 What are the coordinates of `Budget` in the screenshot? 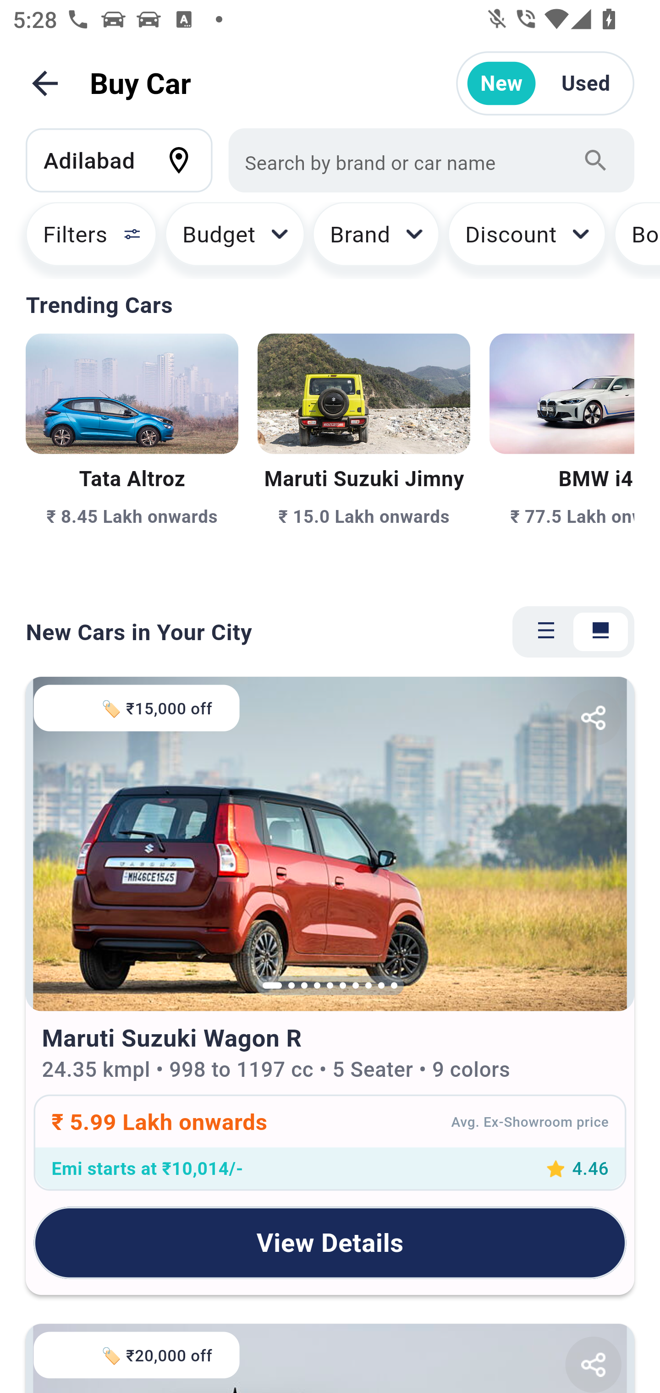 It's located at (235, 240).